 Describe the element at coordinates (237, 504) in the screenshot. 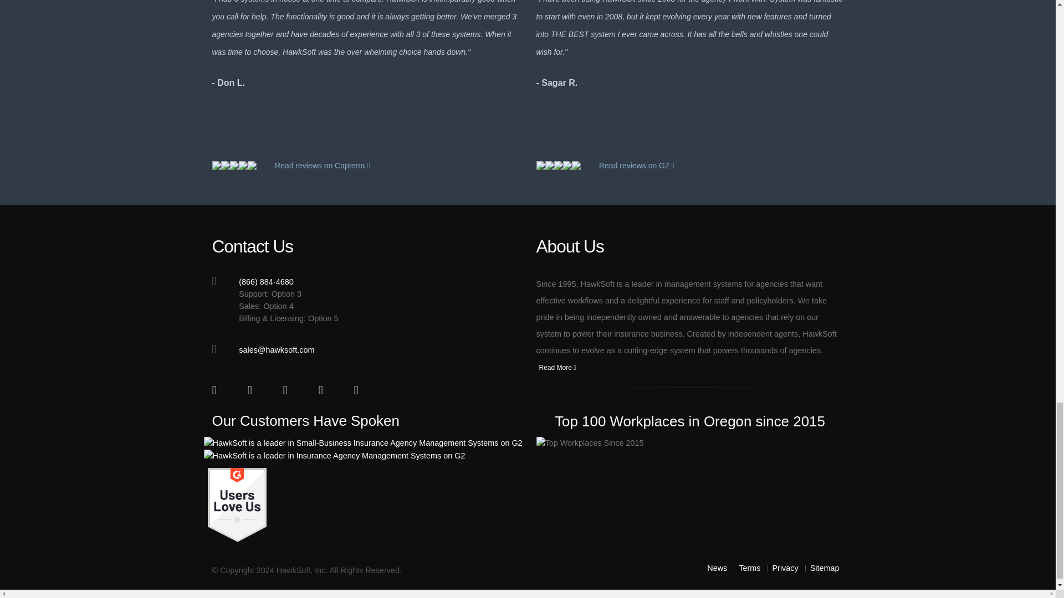

I see `Users love HawkSoft on G2` at that location.